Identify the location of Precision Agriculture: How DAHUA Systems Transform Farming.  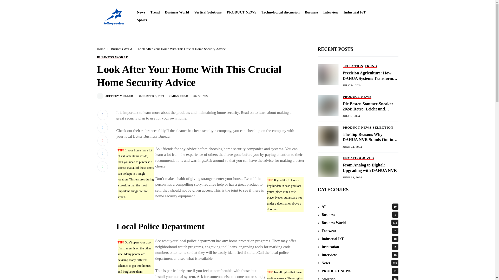
(328, 74).